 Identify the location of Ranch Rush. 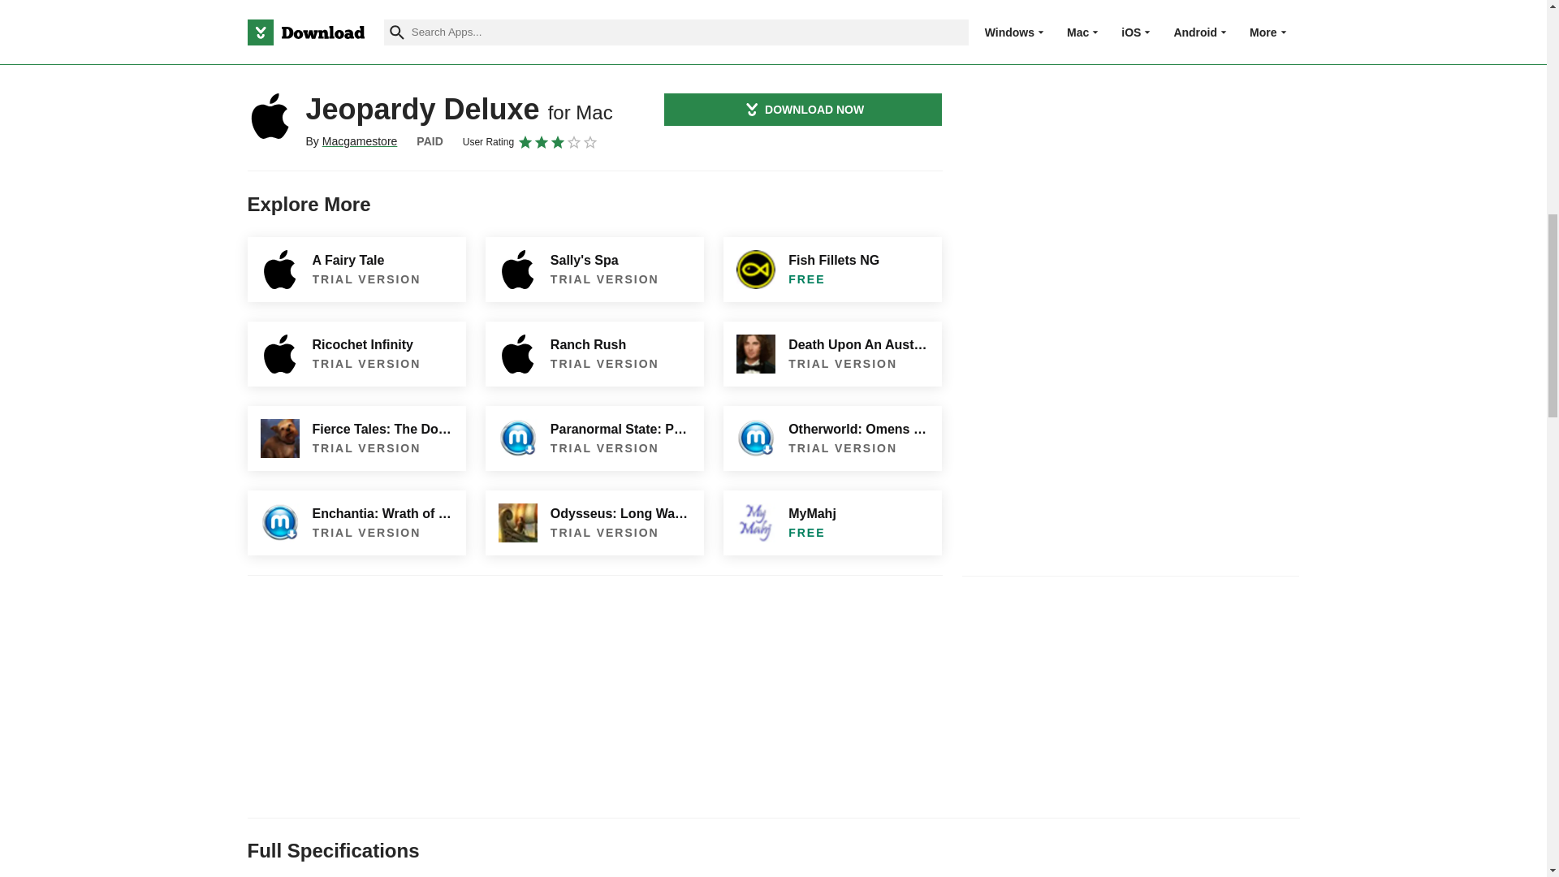
(594, 354).